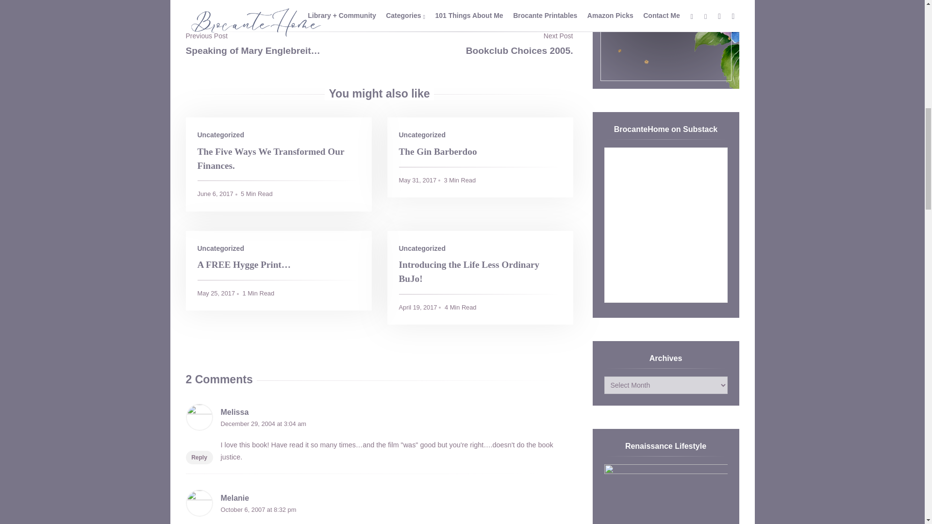  I want to click on Share on LinkedIn, so click(367, 0).